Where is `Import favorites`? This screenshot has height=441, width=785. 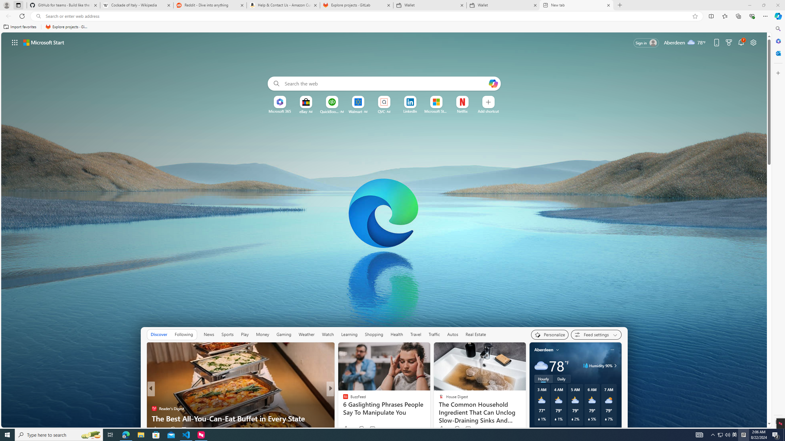 Import favorites is located at coordinates (784, 435).